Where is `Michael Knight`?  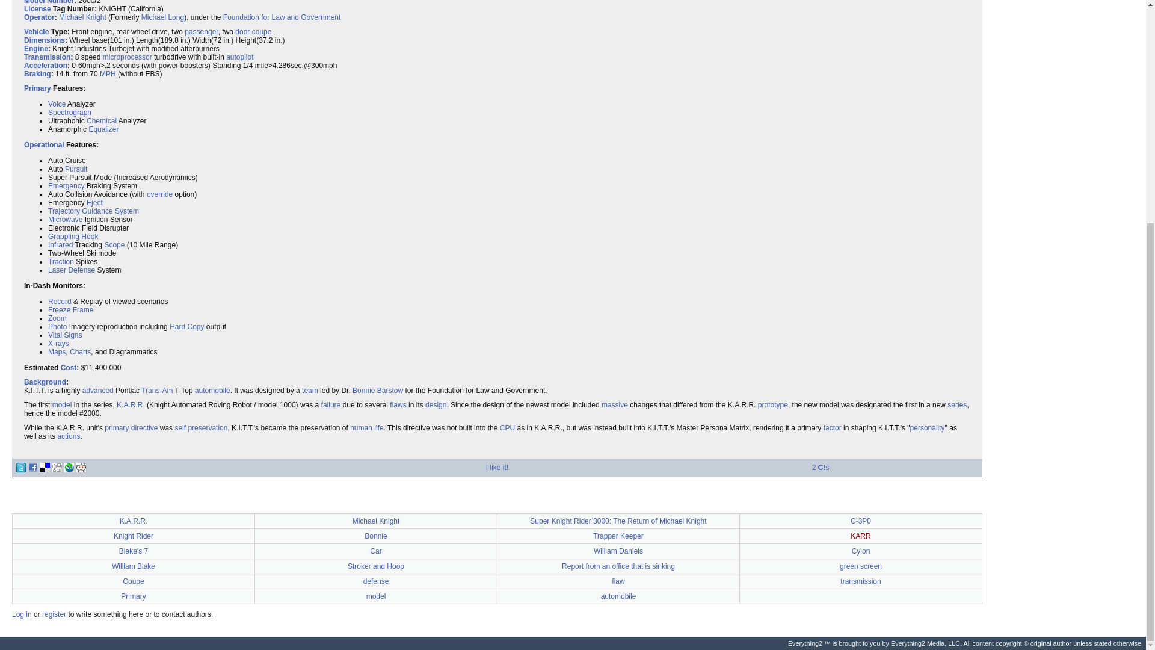
Michael Knight is located at coordinates (82, 17).